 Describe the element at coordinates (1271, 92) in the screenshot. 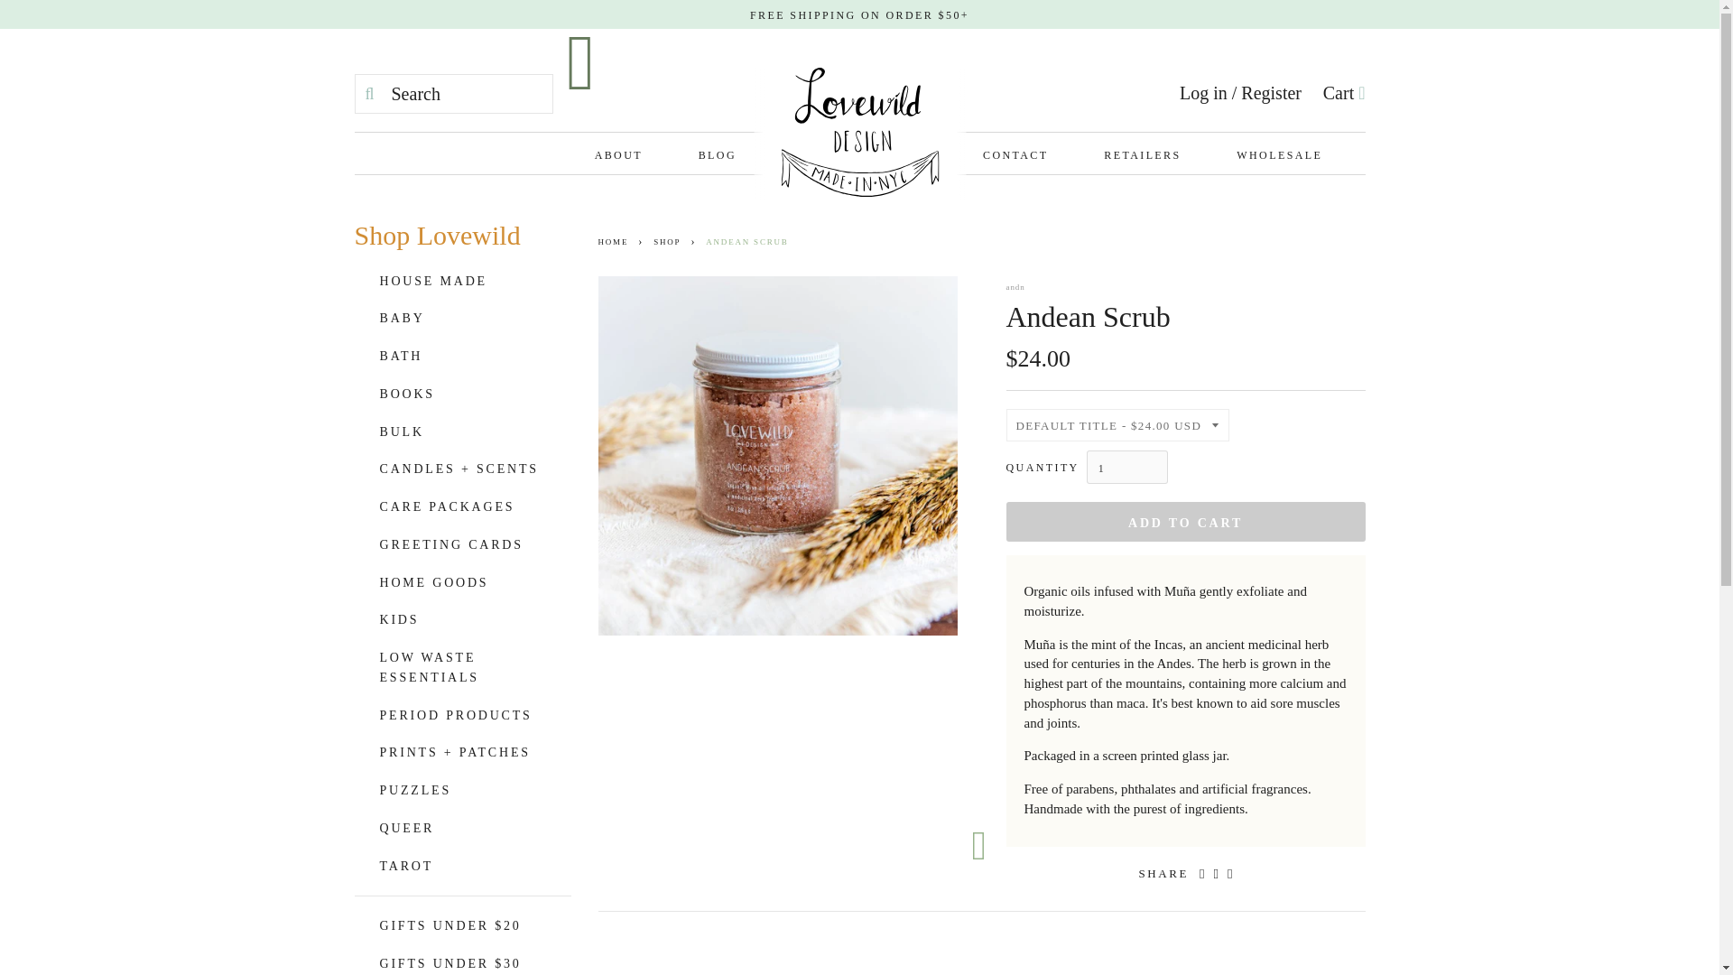

I see `Register` at that location.